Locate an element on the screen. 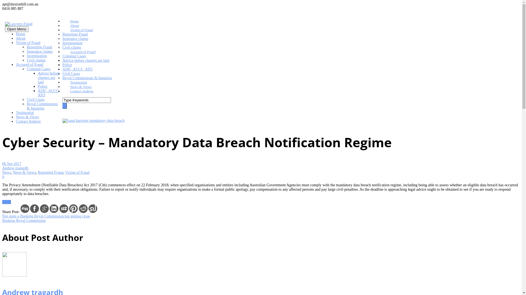 The height and width of the screenshot is (295, 526). About is located at coordinates (71, 29).